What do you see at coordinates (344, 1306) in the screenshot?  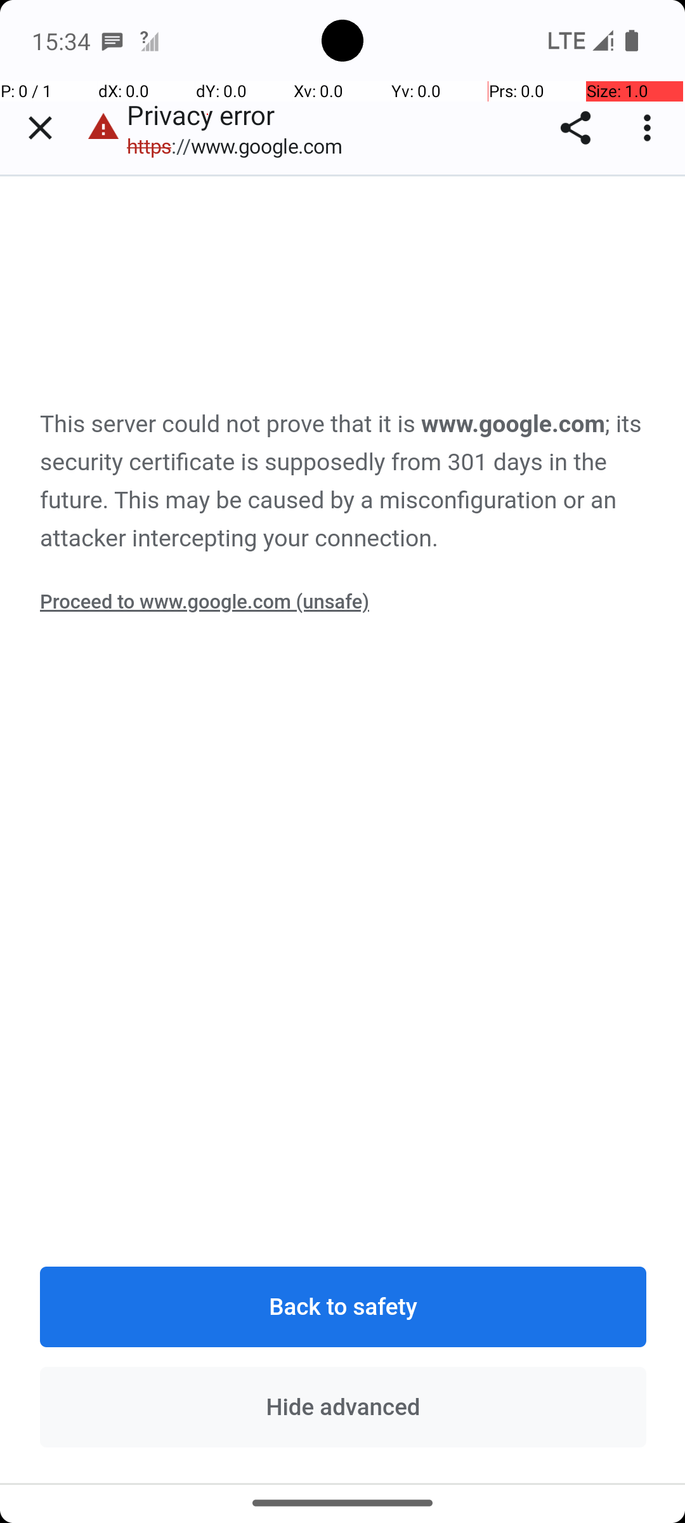 I see `Back to safety` at bounding box center [344, 1306].